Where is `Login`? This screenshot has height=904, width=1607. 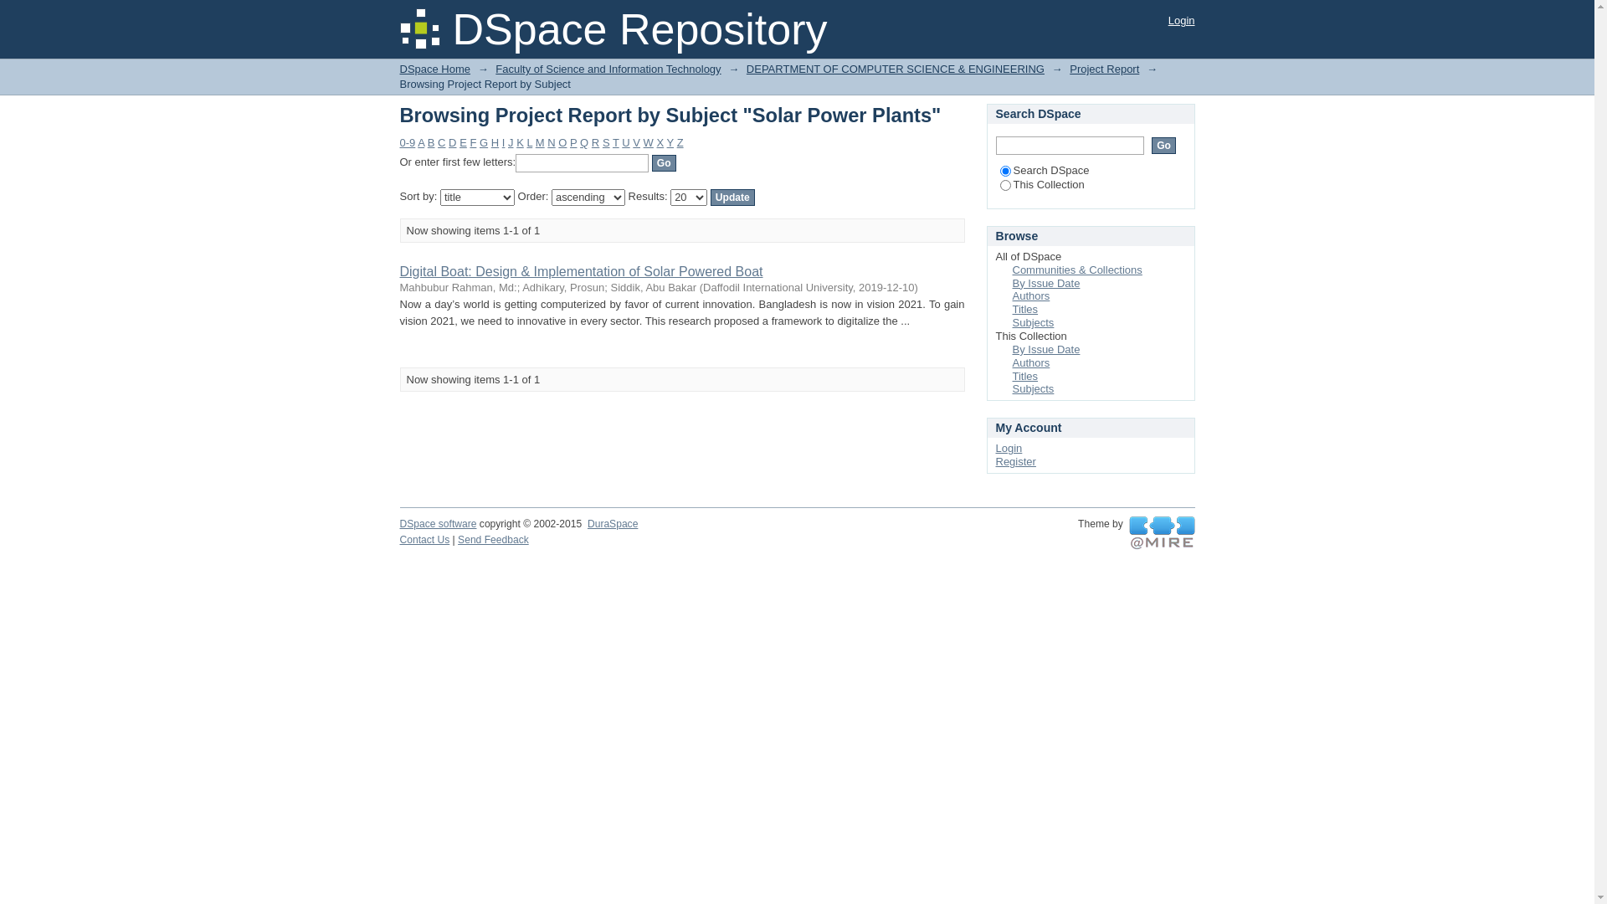 Login is located at coordinates (1009, 449).